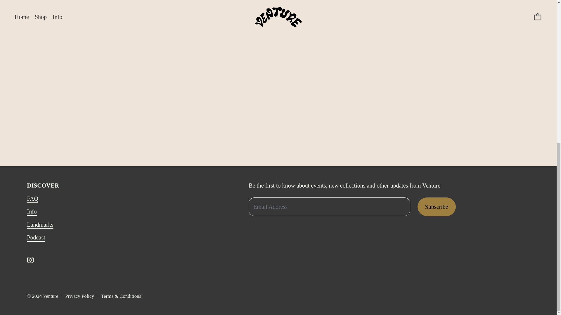  I want to click on Info, so click(32, 211).